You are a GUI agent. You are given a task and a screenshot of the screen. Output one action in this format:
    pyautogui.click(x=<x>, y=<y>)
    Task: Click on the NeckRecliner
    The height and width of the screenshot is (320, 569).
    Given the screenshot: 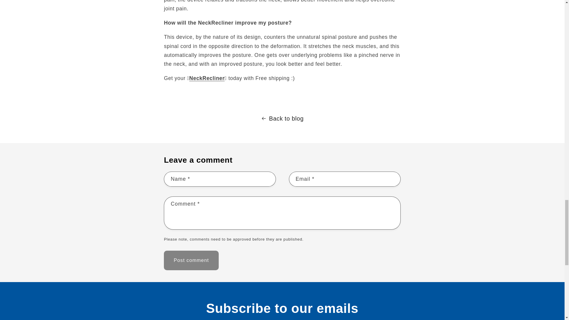 What is the action you would take?
    pyautogui.click(x=207, y=78)
    